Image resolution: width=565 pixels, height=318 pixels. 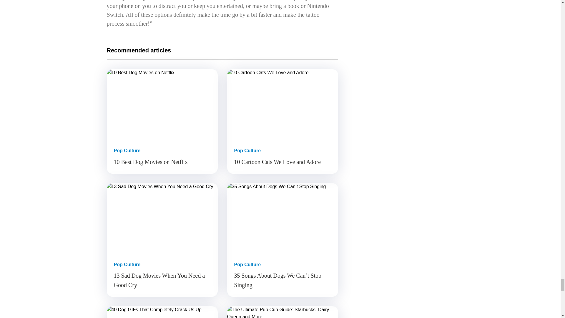 What do you see at coordinates (162, 312) in the screenshot?
I see `40 Dog GIFs That Completely Crack Us Up` at bounding box center [162, 312].